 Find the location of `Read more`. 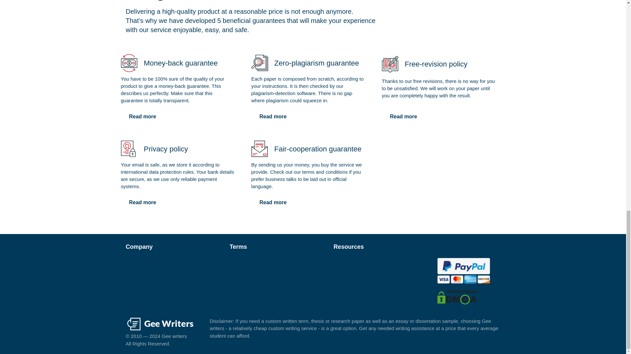

Read more is located at coordinates (143, 116).